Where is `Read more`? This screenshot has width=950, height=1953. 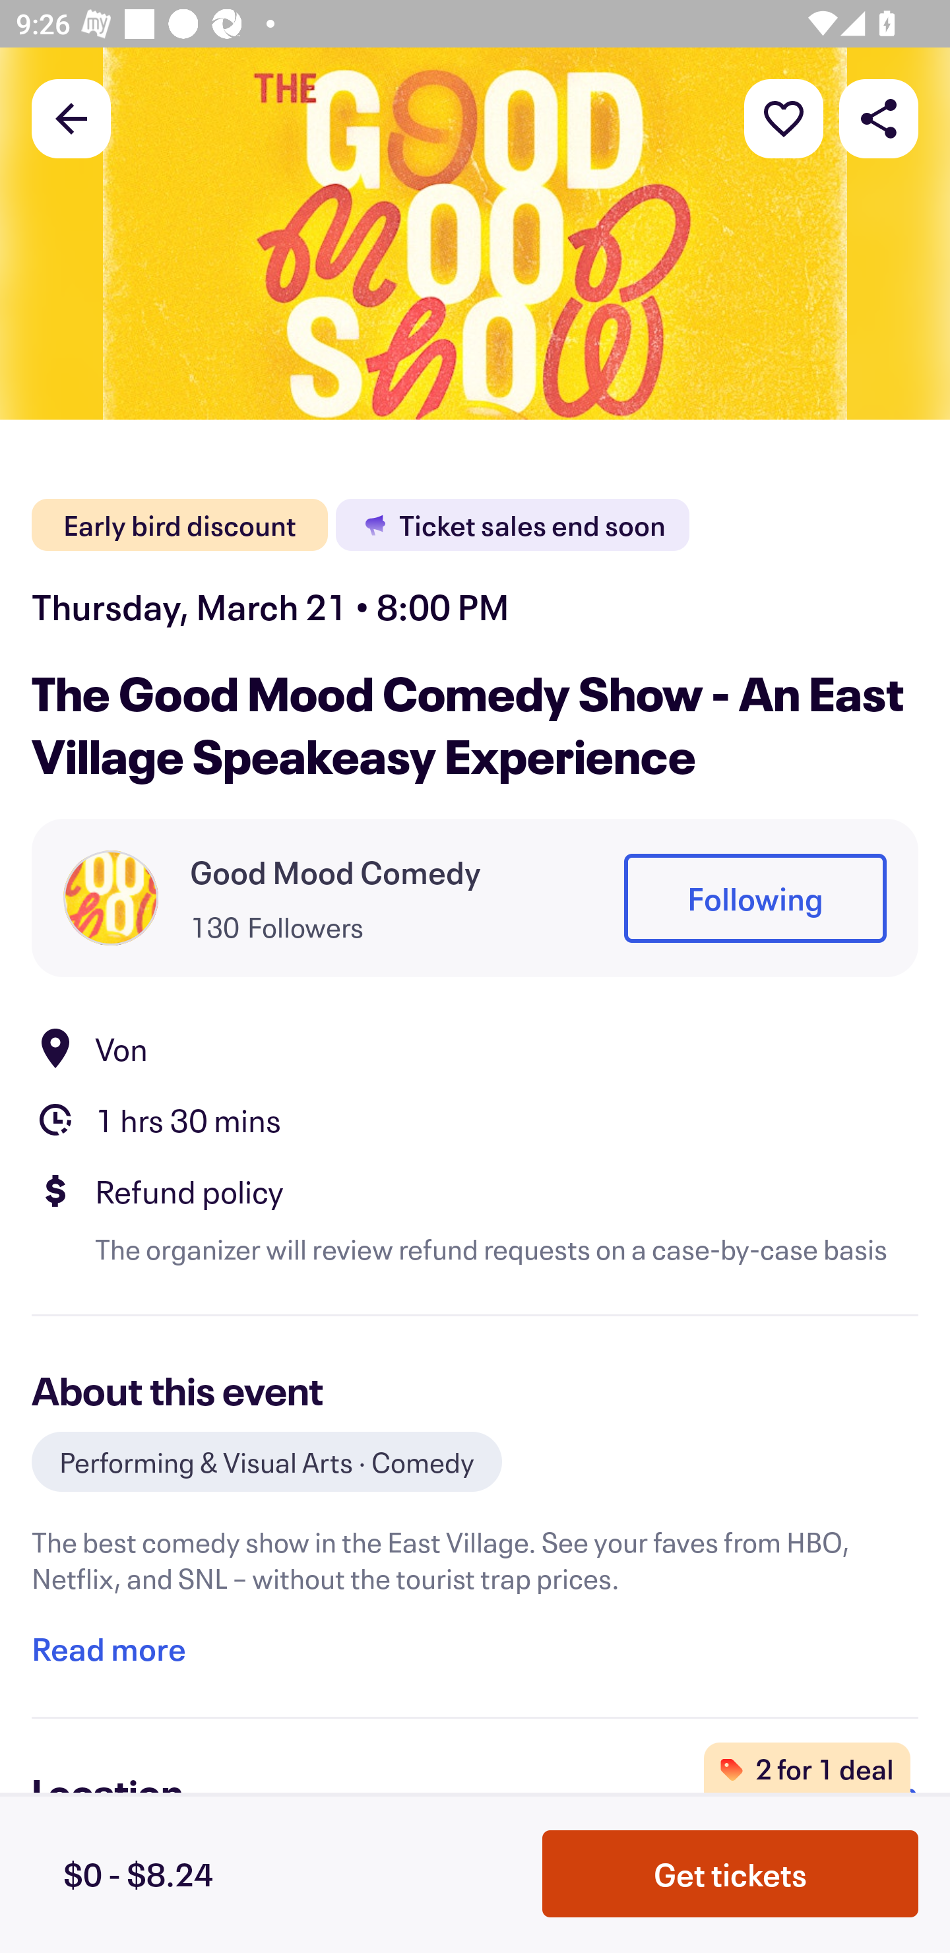
Read more is located at coordinates (108, 1649).